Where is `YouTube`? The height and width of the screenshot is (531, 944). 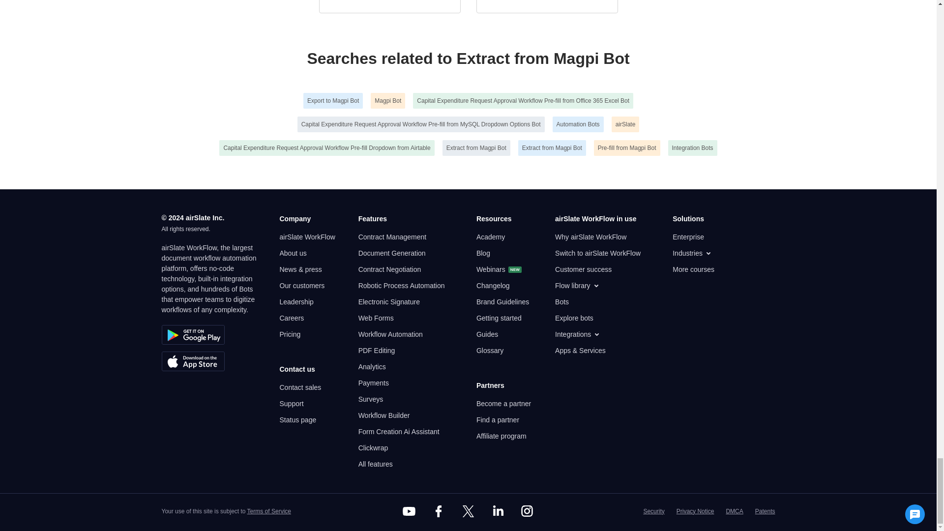 YouTube is located at coordinates (409, 511).